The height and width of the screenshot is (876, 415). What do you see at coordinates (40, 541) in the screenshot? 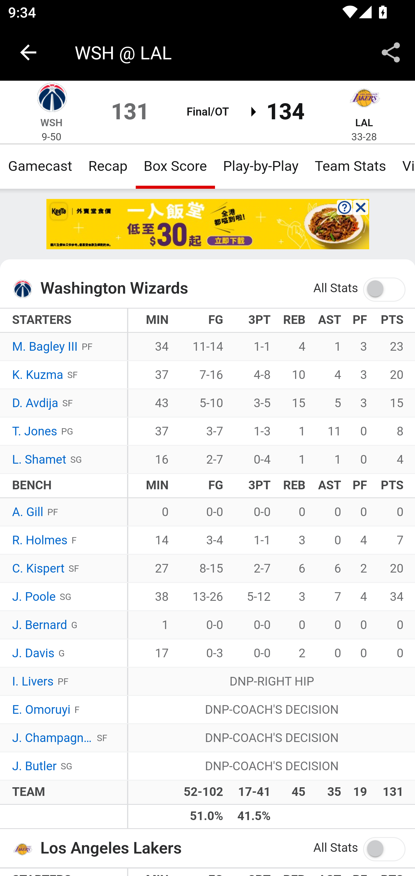
I see `R. Holmes` at bounding box center [40, 541].